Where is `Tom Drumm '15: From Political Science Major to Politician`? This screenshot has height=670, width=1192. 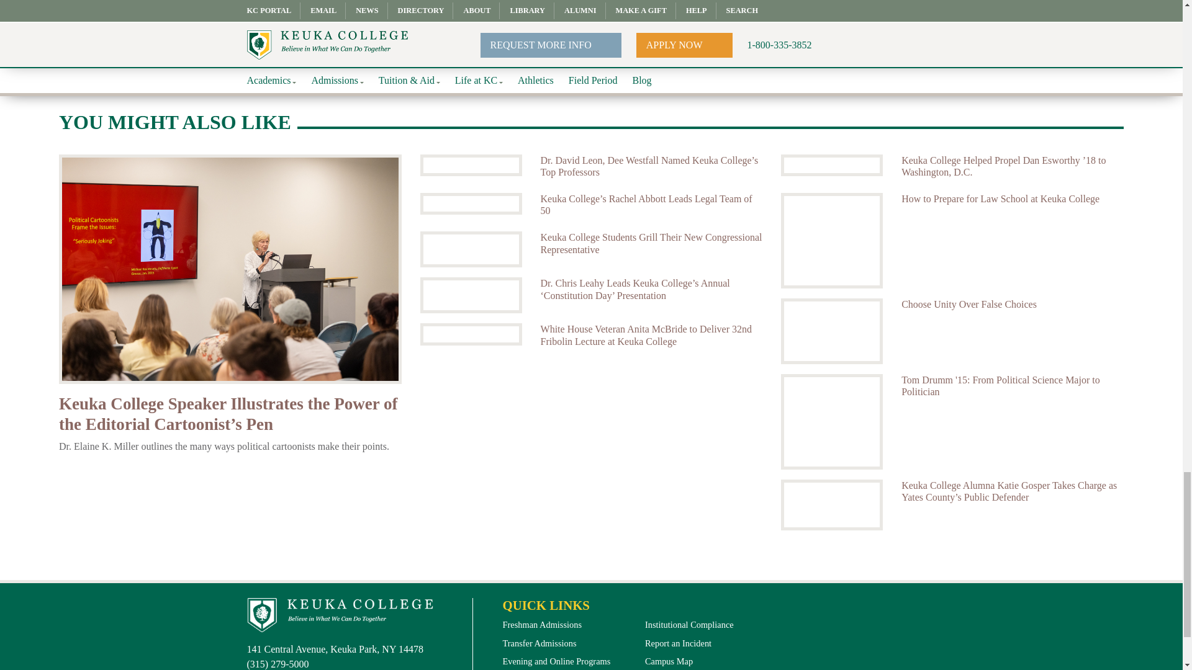 Tom Drumm '15: From Political Science Major to Politician is located at coordinates (1012, 386).